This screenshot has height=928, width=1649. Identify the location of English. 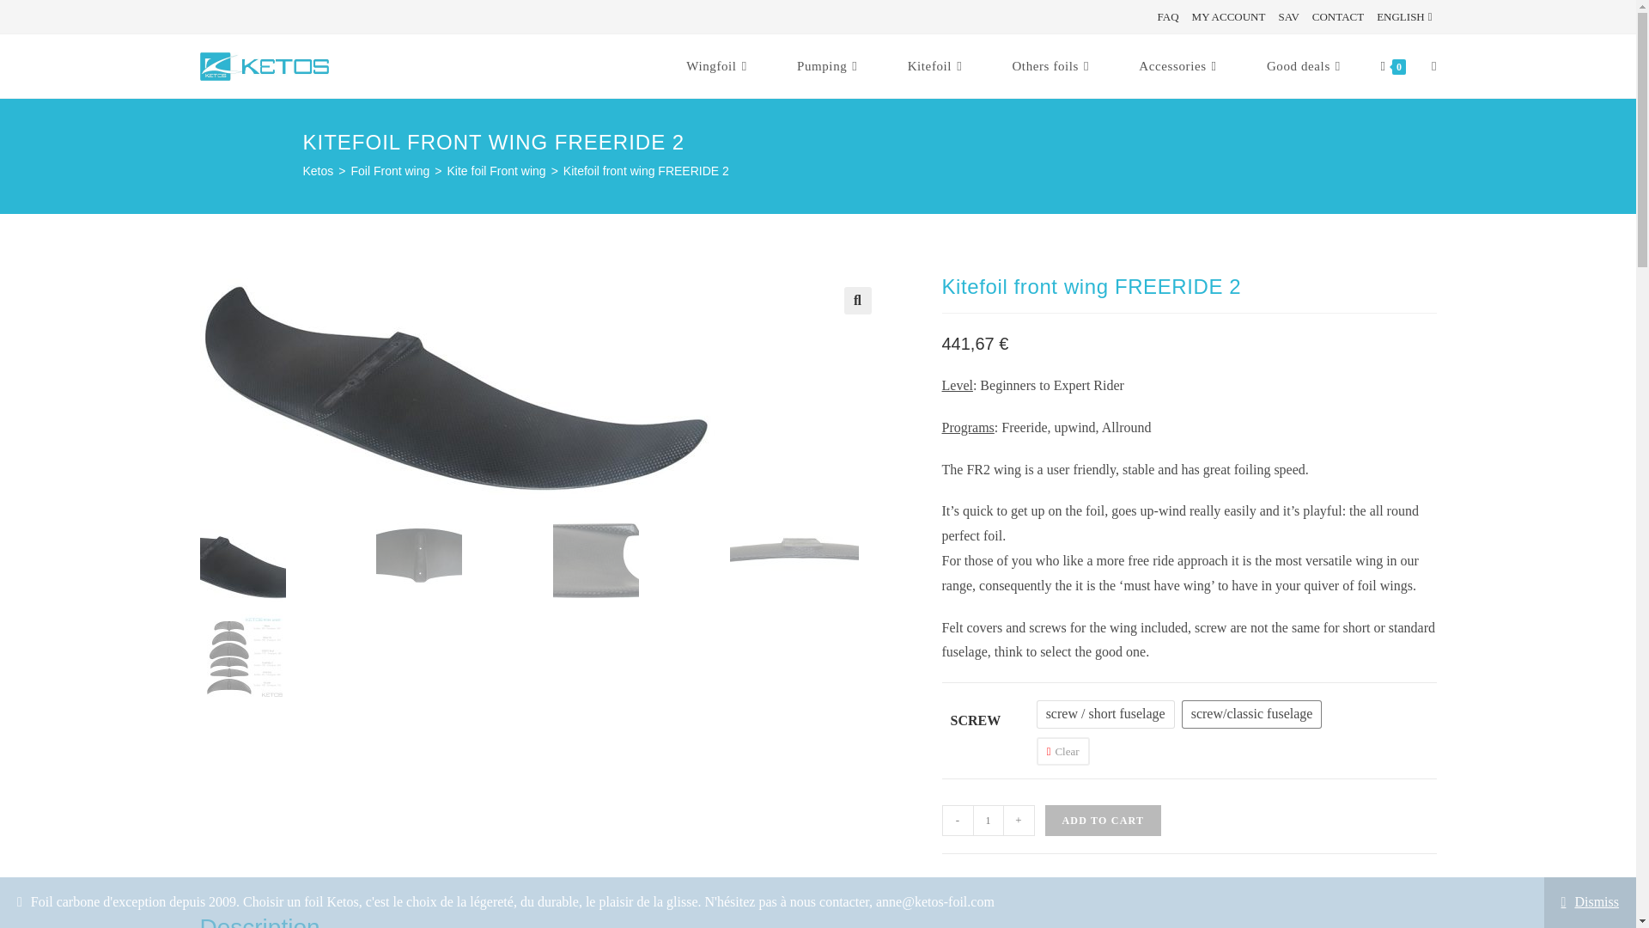
(1407, 16).